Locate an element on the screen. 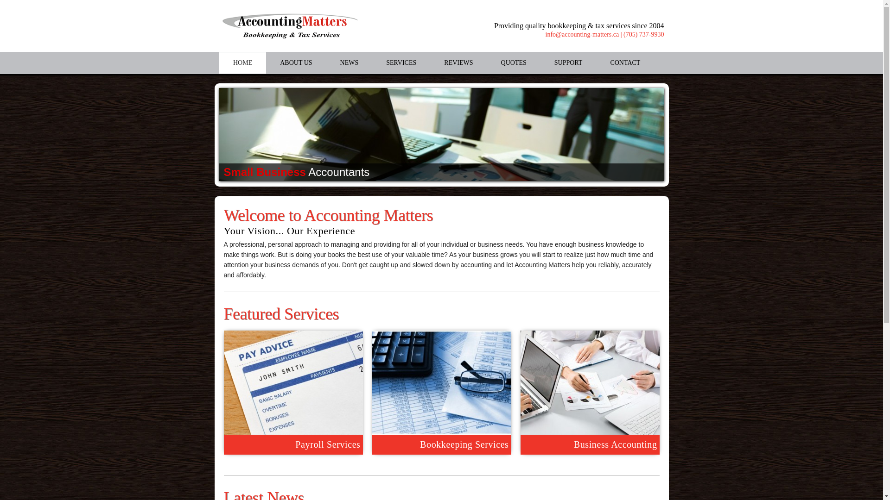 Image resolution: width=890 pixels, height=500 pixels. Payroll Services is located at coordinates (295, 444).